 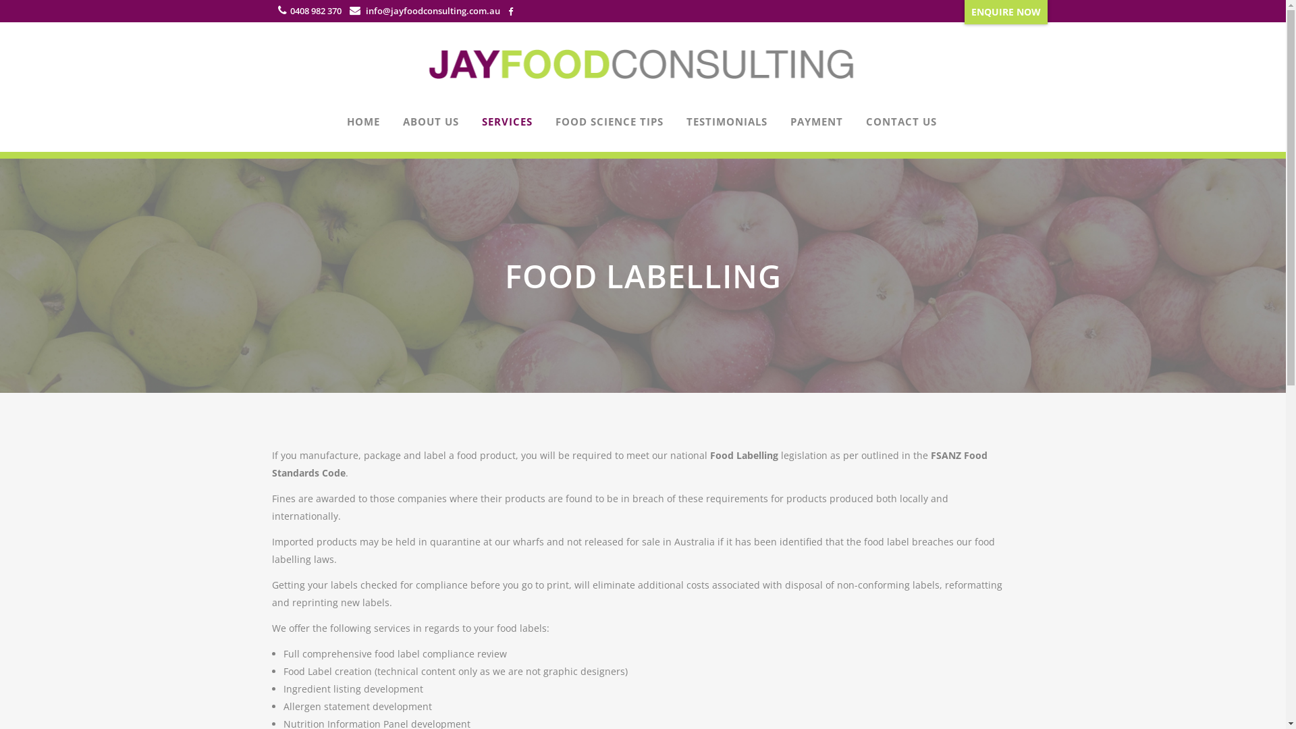 I want to click on HOME, so click(x=363, y=122).